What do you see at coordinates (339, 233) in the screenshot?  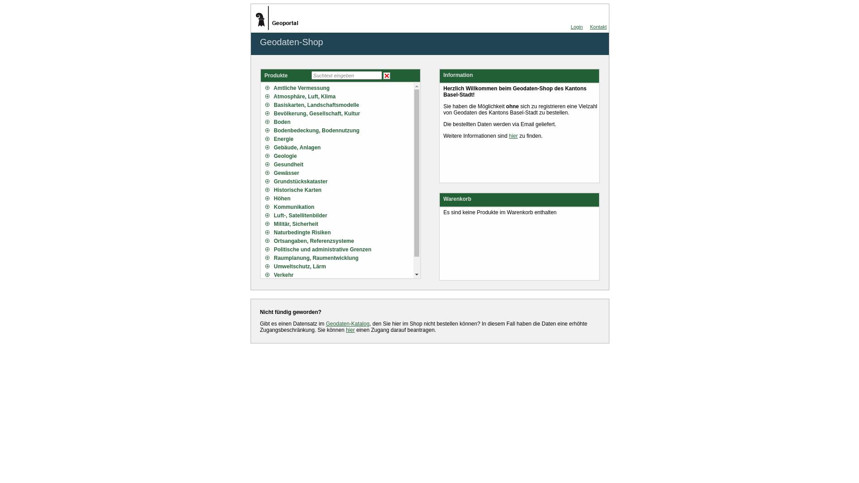 I see `   Naturbedingte Risiken` at bounding box center [339, 233].